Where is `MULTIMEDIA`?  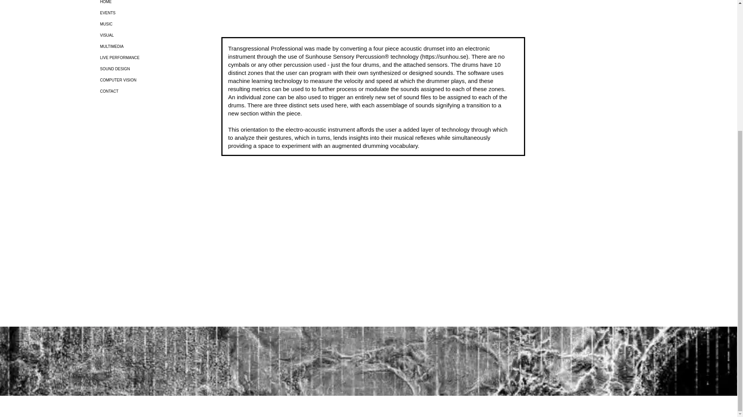
MULTIMEDIA is located at coordinates (142, 46).